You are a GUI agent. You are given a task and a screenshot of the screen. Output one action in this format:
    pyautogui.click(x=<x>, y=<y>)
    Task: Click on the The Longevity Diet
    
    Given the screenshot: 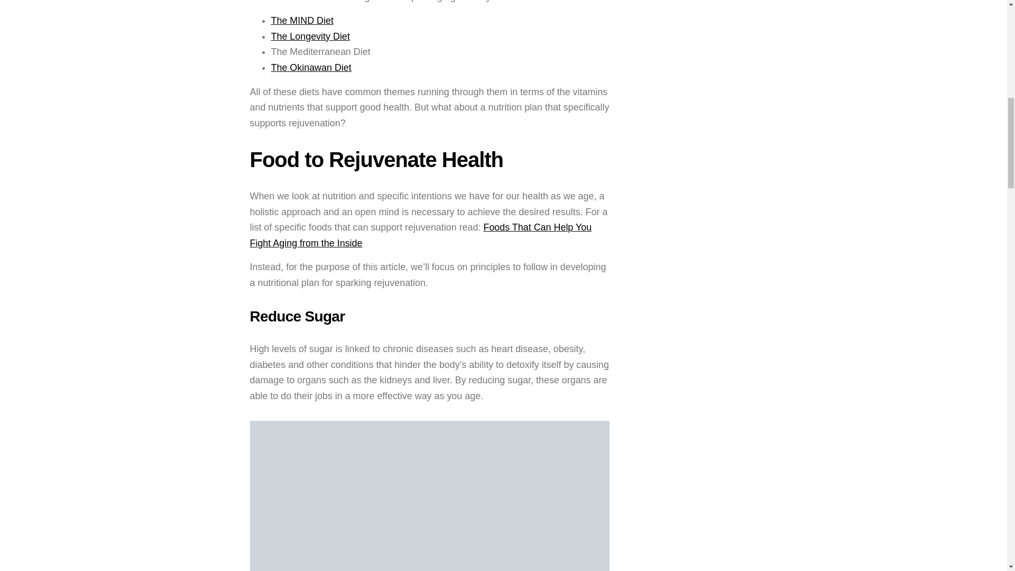 What is the action you would take?
    pyautogui.click(x=310, y=36)
    